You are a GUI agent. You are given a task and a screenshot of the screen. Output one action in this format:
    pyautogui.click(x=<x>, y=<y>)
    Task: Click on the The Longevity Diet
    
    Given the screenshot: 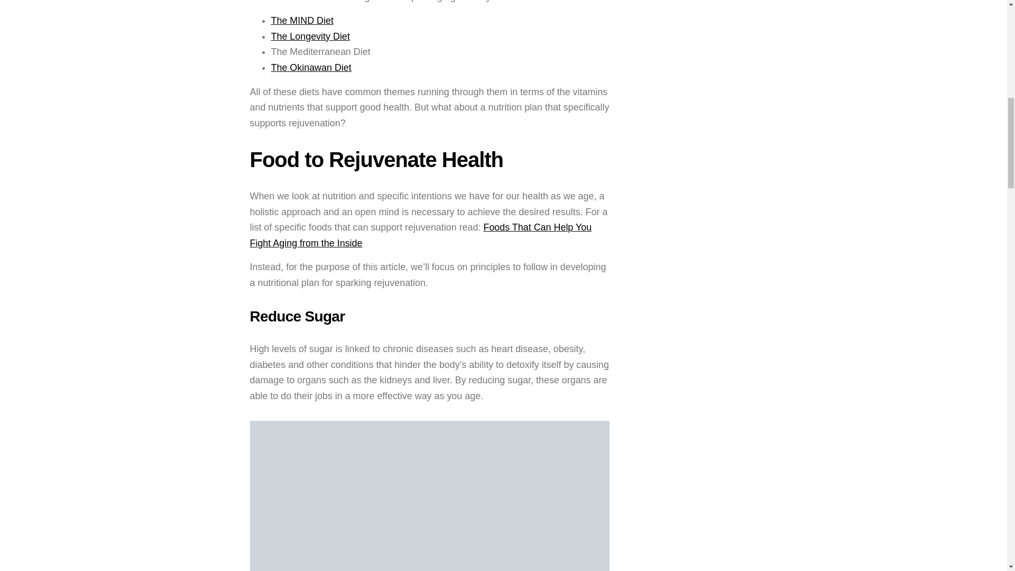 What is the action you would take?
    pyautogui.click(x=310, y=36)
    